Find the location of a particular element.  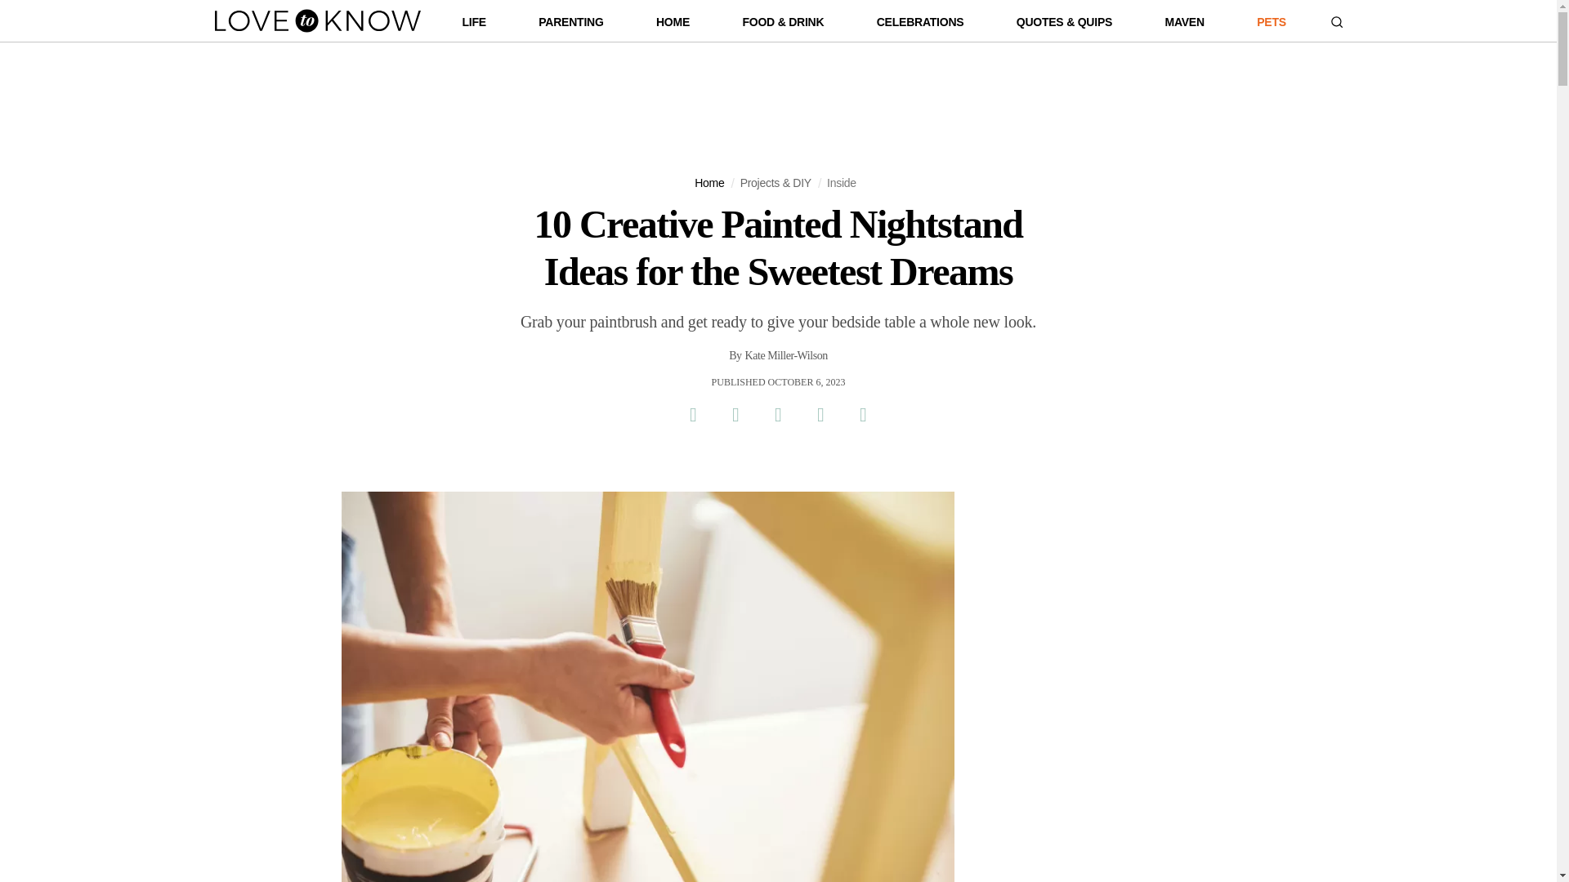

Share via Email is located at coordinates (820, 414).